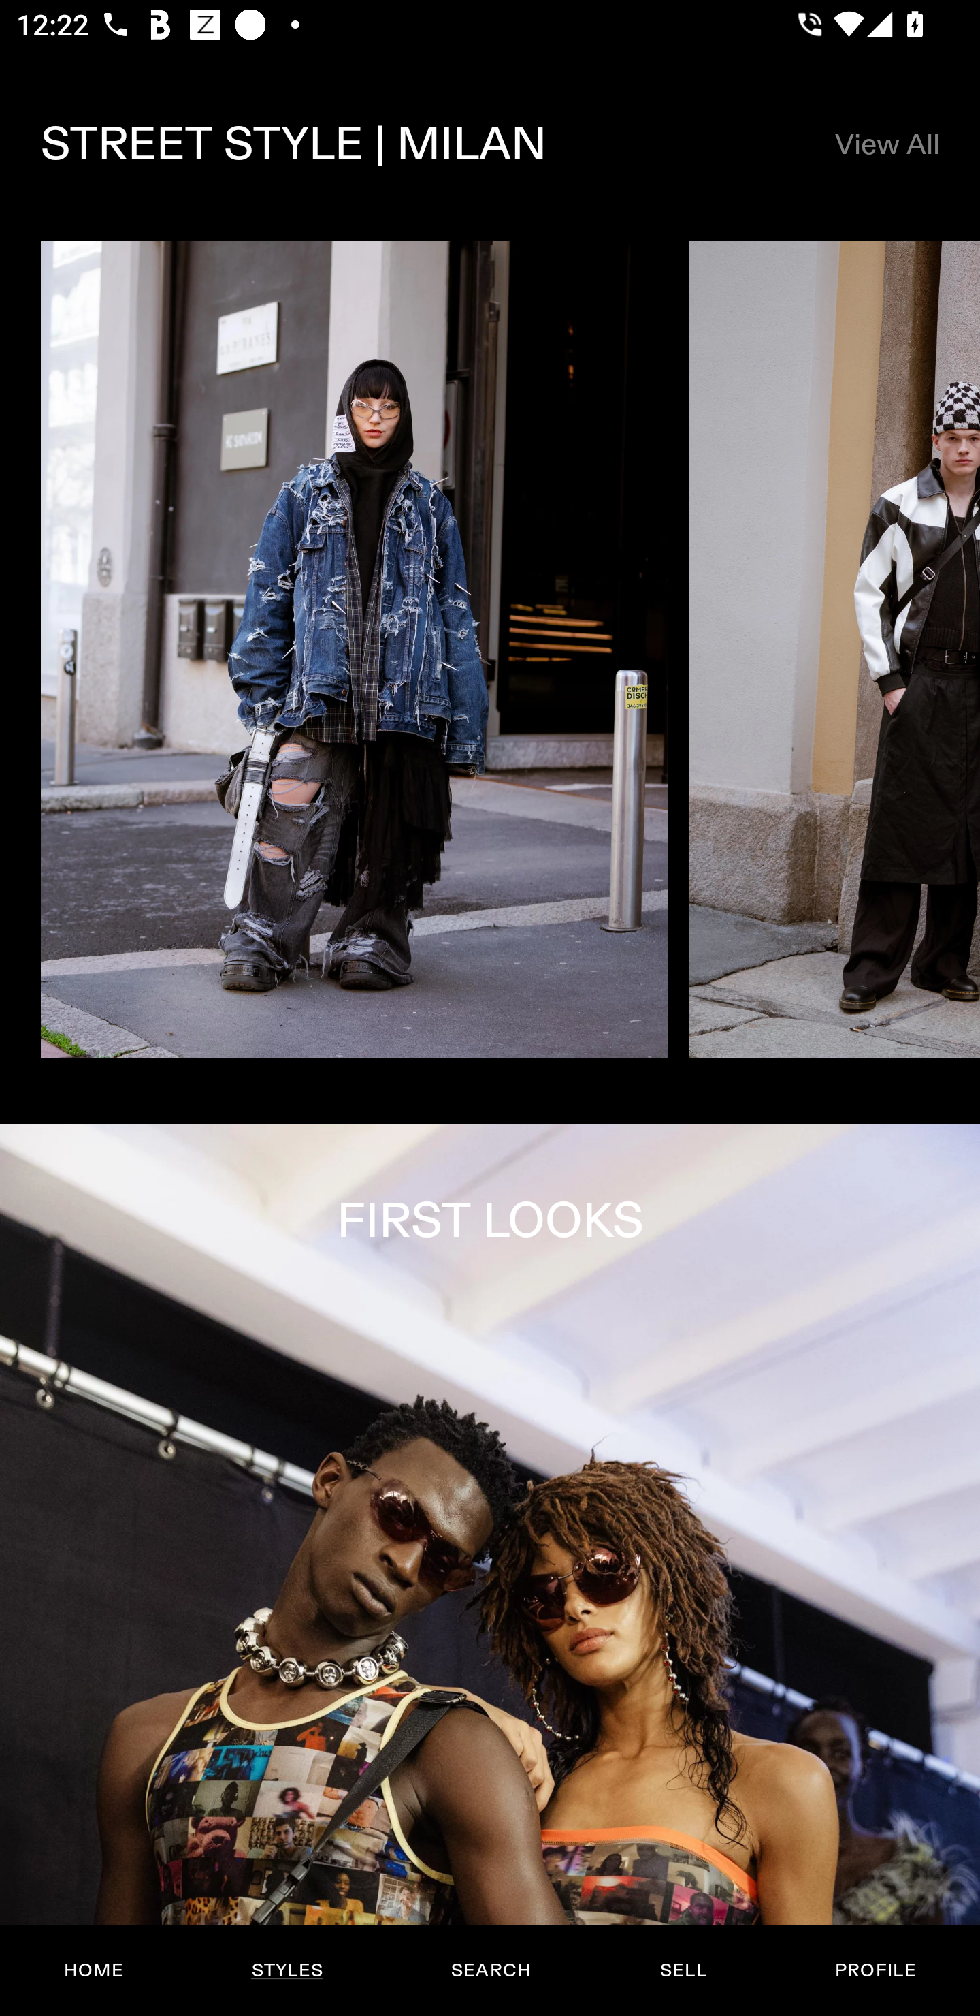 This screenshot has width=980, height=2016. Describe the element at coordinates (490, 1569) in the screenshot. I see `FIRST LOOKS DIESEL FALL '24` at that location.